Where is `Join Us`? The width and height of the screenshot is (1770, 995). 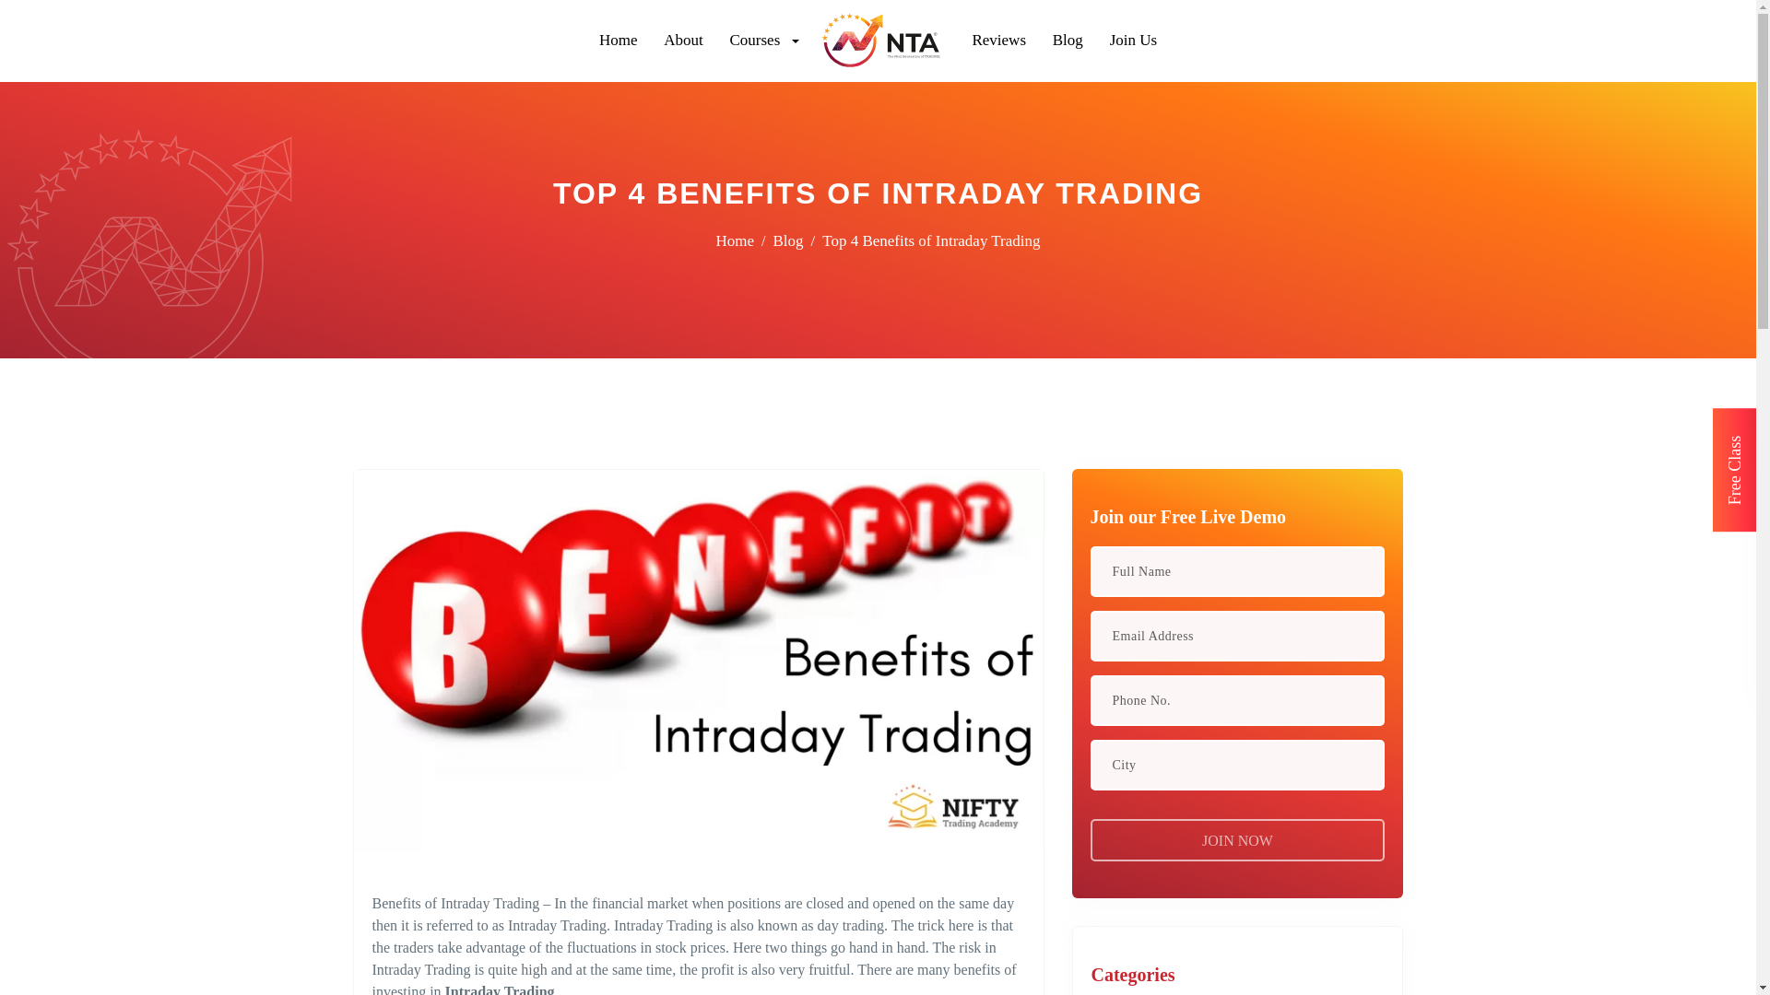 Join Us is located at coordinates (1132, 41).